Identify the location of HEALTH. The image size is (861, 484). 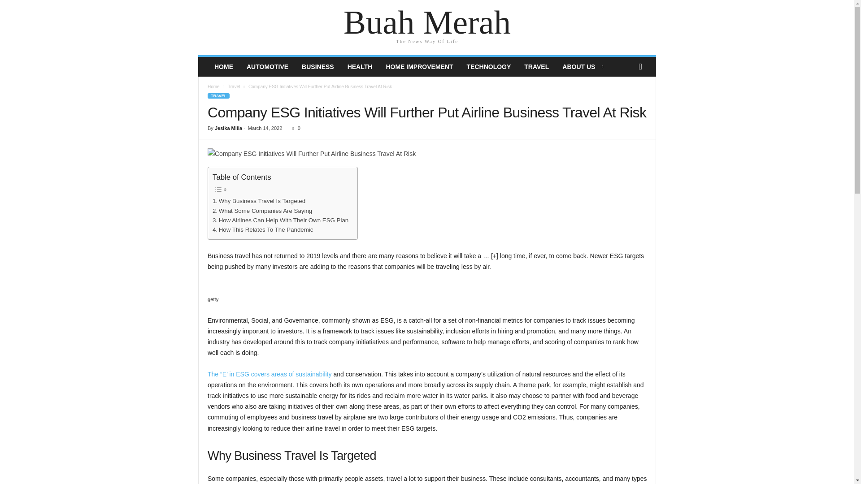
(360, 66).